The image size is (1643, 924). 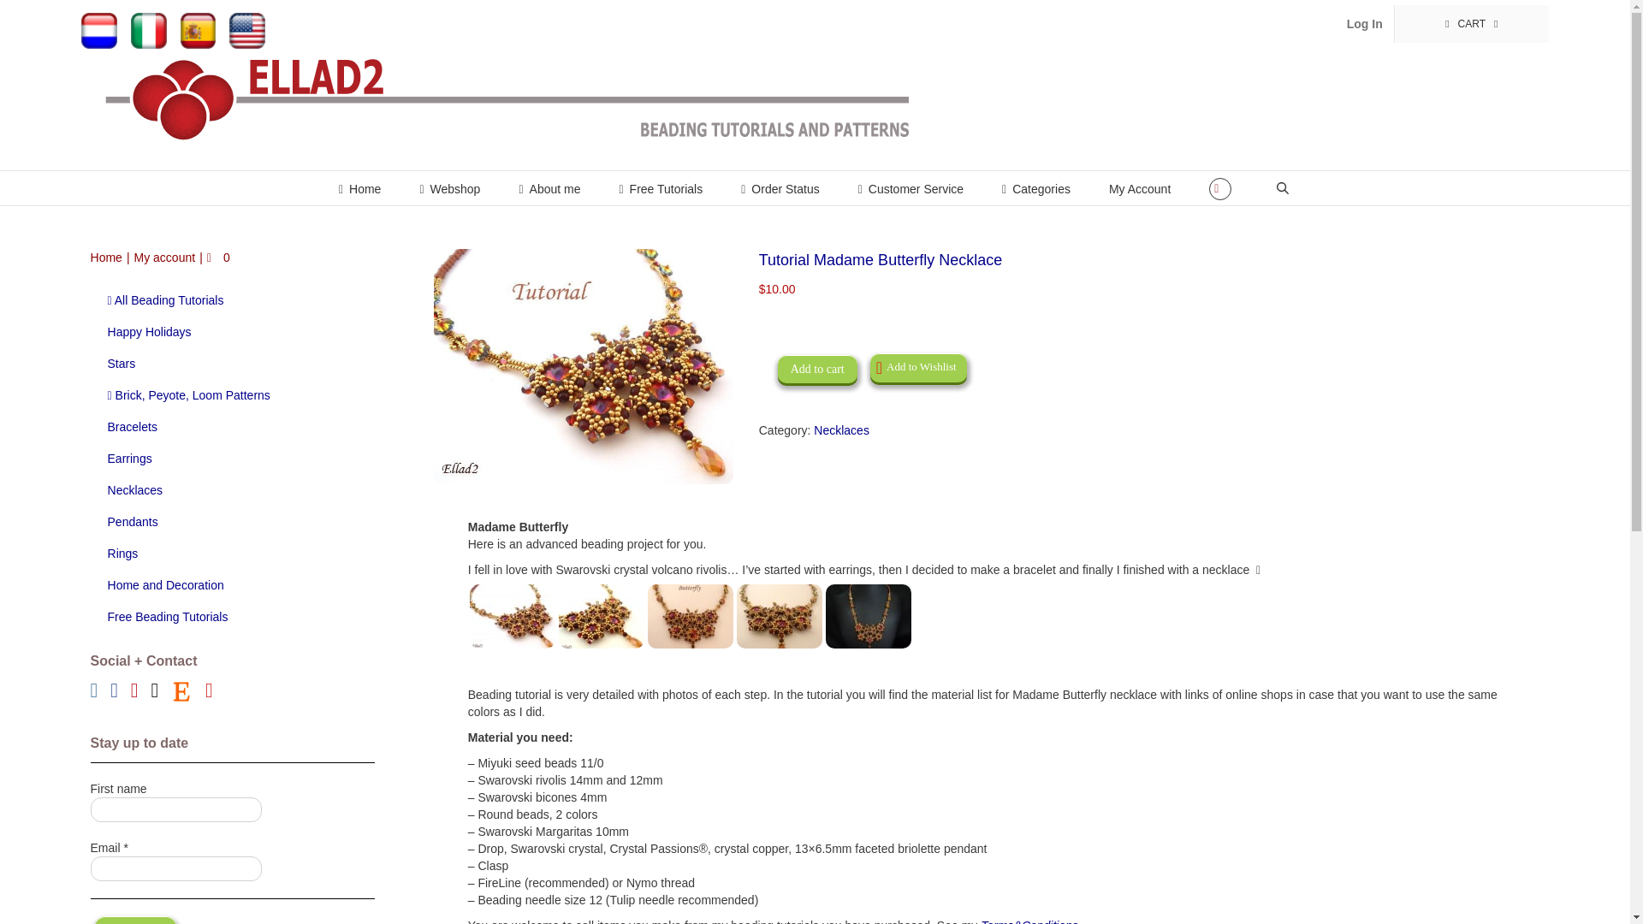 I want to click on Order Status, so click(x=780, y=187).